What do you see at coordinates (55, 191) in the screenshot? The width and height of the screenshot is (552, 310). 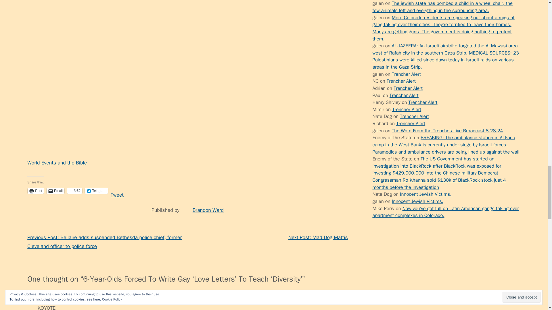 I see `Click to email a link to a friend` at bounding box center [55, 191].